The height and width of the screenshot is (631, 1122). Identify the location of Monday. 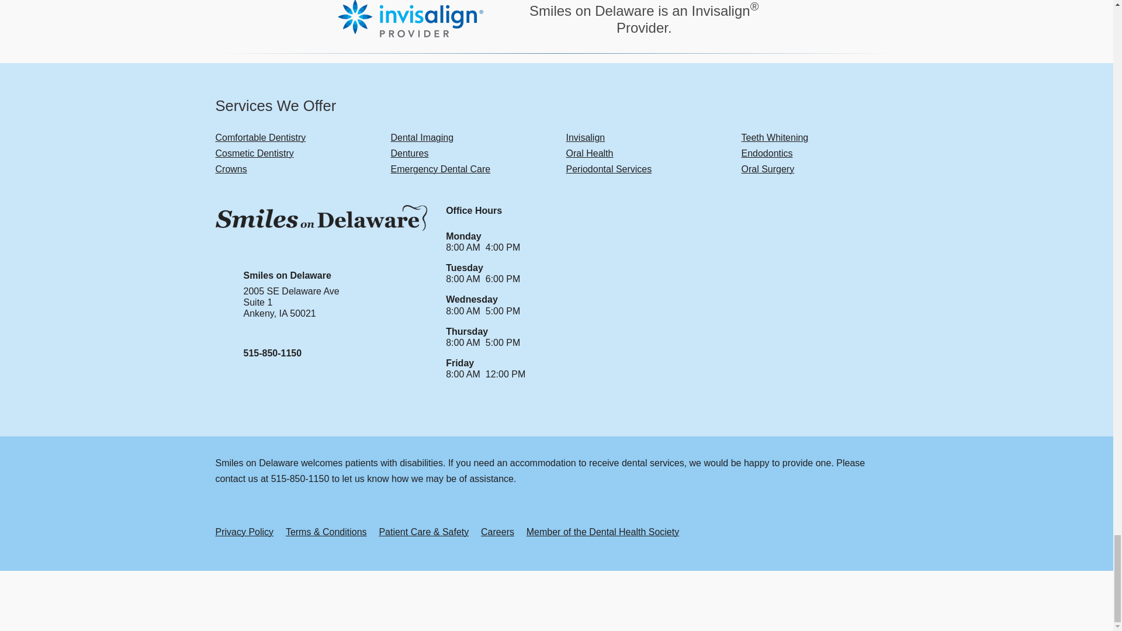
(463, 236).